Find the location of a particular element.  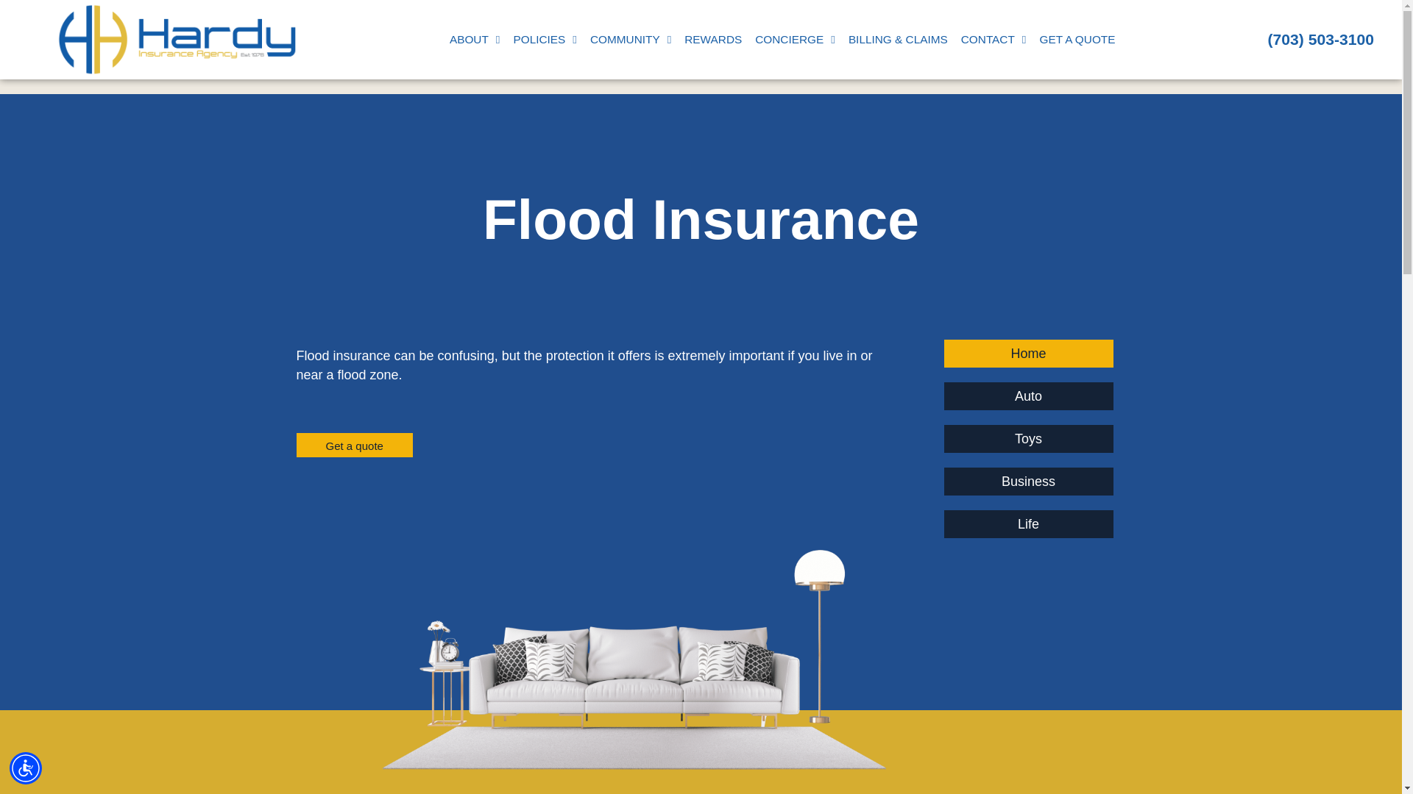

CONCIERGE is located at coordinates (795, 40).